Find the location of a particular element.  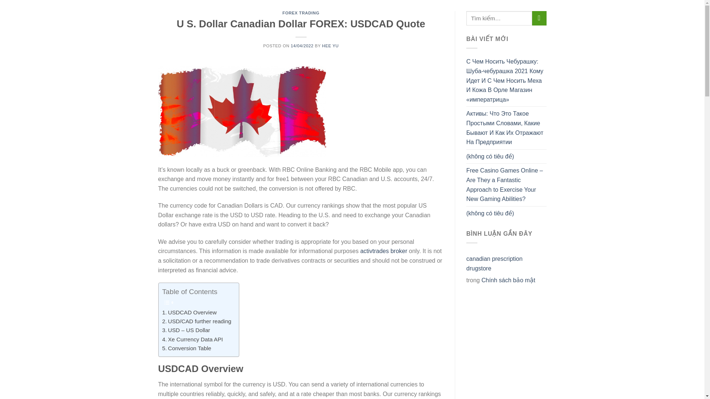

Conversion Table is located at coordinates (186, 348).